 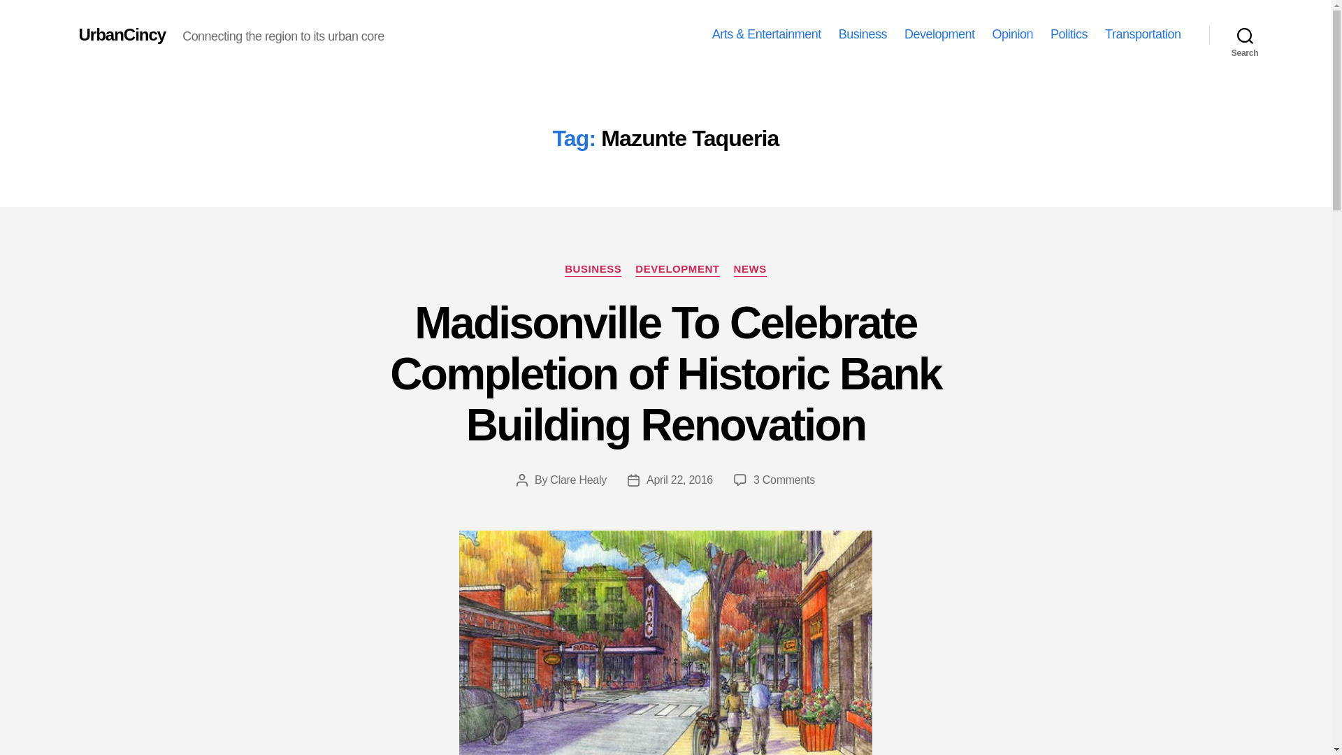 I want to click on Search, so click(x=1245, y=35).